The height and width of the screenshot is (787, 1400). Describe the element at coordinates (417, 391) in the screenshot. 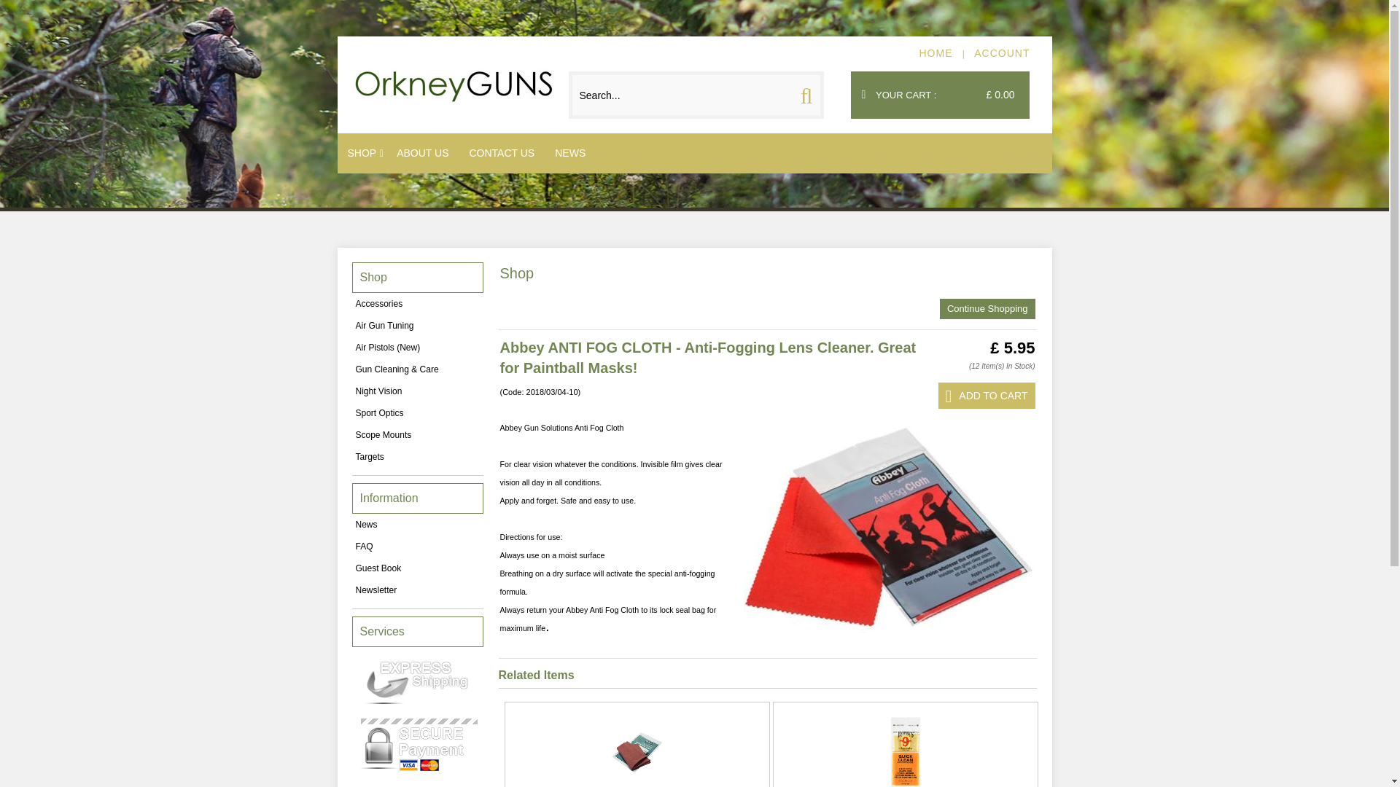

I see `Night Vision` at that location.